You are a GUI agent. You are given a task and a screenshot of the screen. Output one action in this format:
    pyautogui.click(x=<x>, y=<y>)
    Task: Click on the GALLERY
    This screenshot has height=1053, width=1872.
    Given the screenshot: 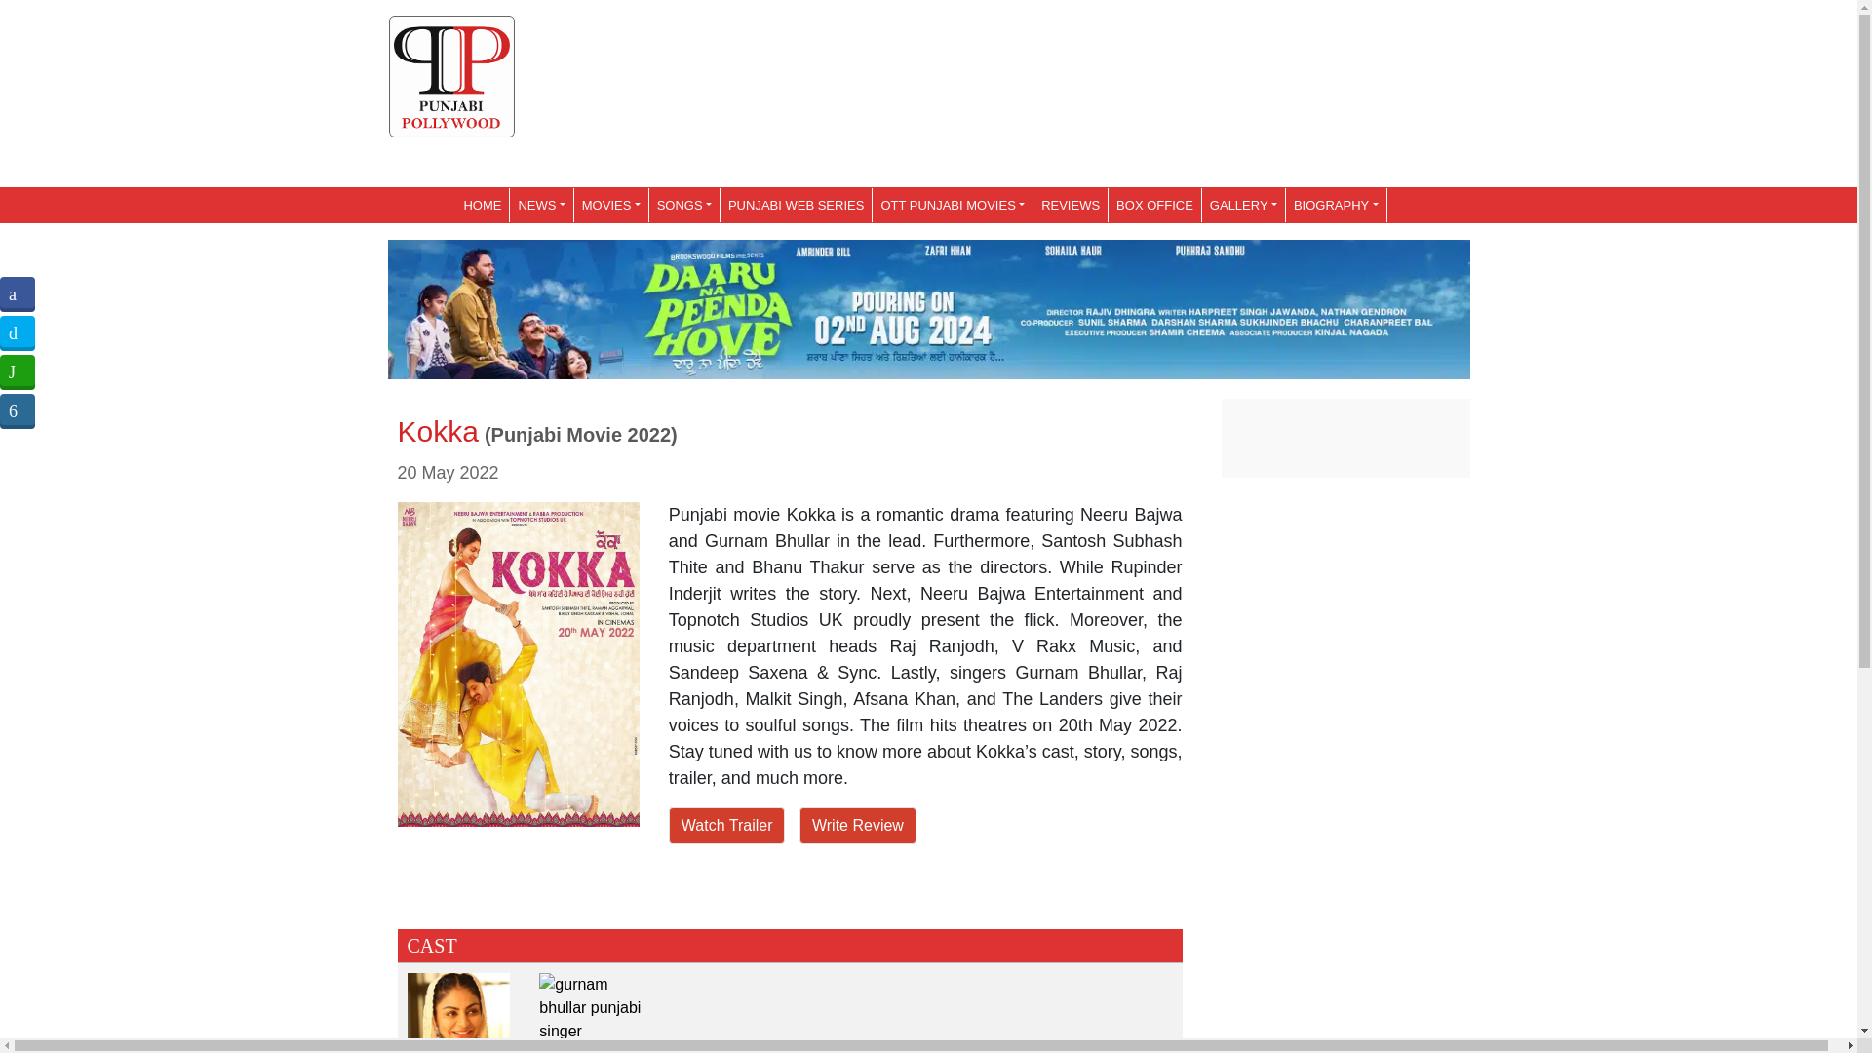 What is the action you would take?
    pyautogui.click(x=1242, y=205)
    